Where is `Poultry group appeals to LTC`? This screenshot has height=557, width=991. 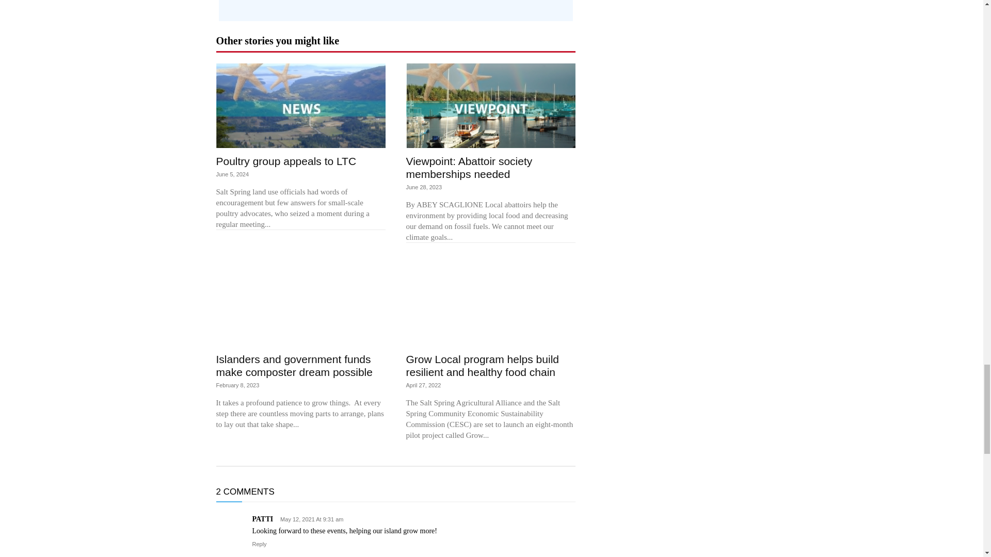 Poultry group appeals to LTC is located at coordinates (300, 106).